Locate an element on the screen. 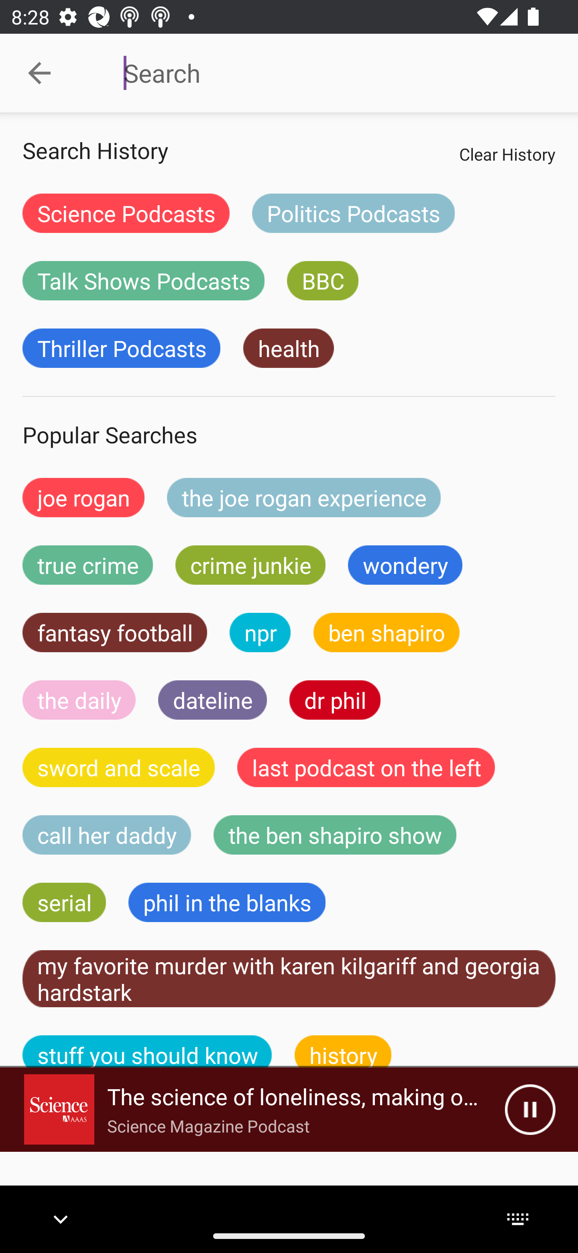 Image resolution: width=578 pixels, height=1253 pixels. stuff you should know is located at coordinates (147, 1051).